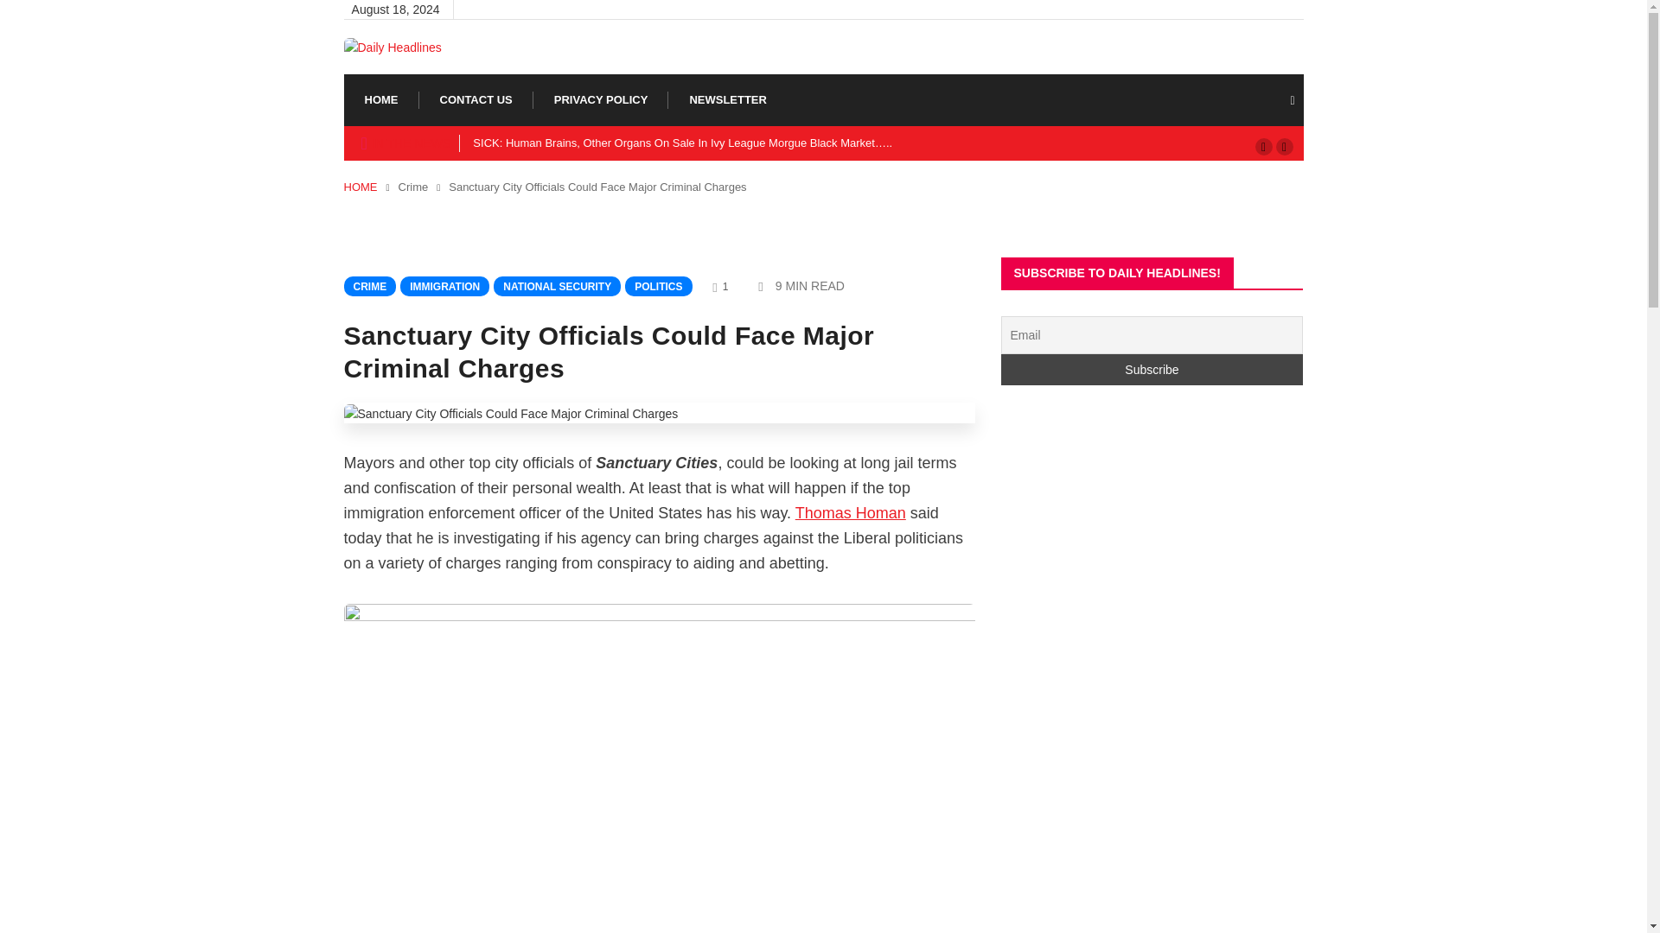 Image resolution: width=1660 pixels, height=933 pixels. I want to click on CRIME, so click(370, 286).